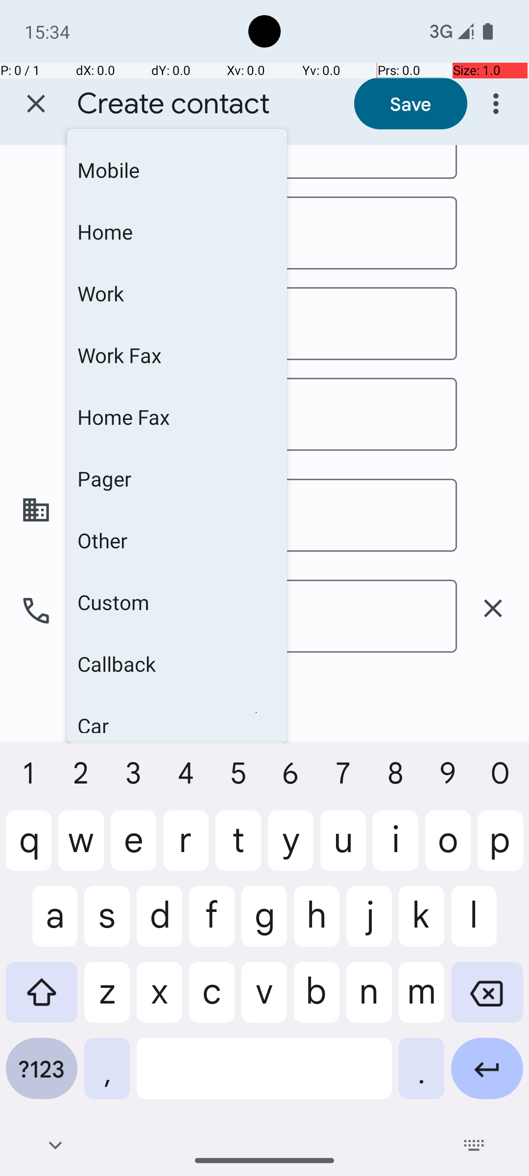 The image size is (529, 1176). Describe the element at coordinates (177, 540) in the screenshot. I see `Other` at that location.